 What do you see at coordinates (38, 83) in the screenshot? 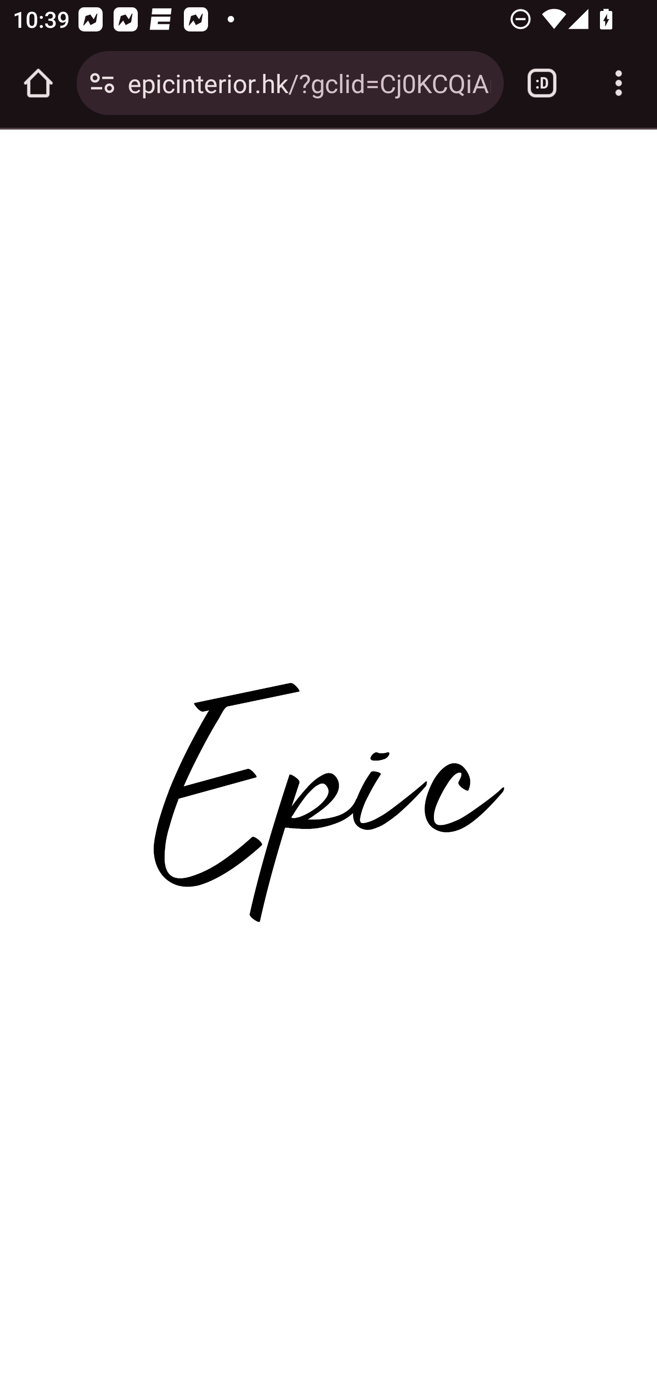
I see `Open the home page` at bounding box center [38, 83].